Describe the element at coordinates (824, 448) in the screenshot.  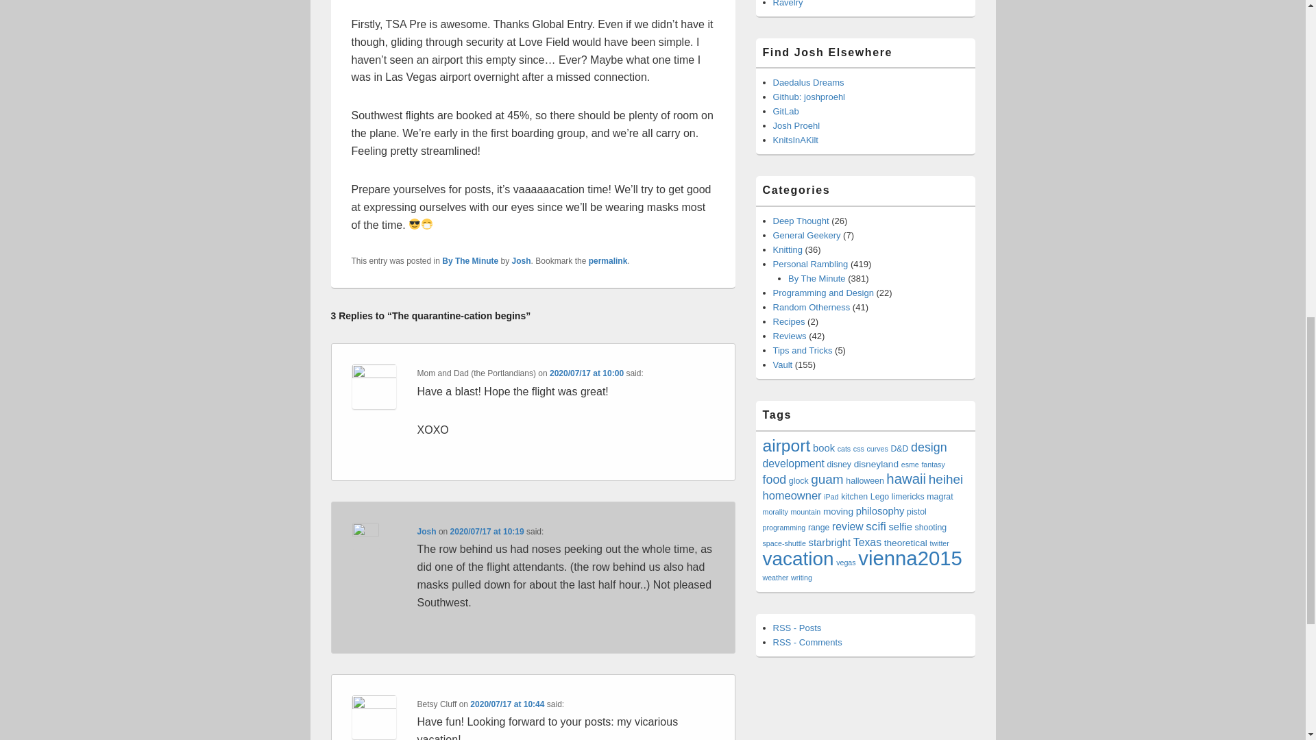
I see `book` at that location.